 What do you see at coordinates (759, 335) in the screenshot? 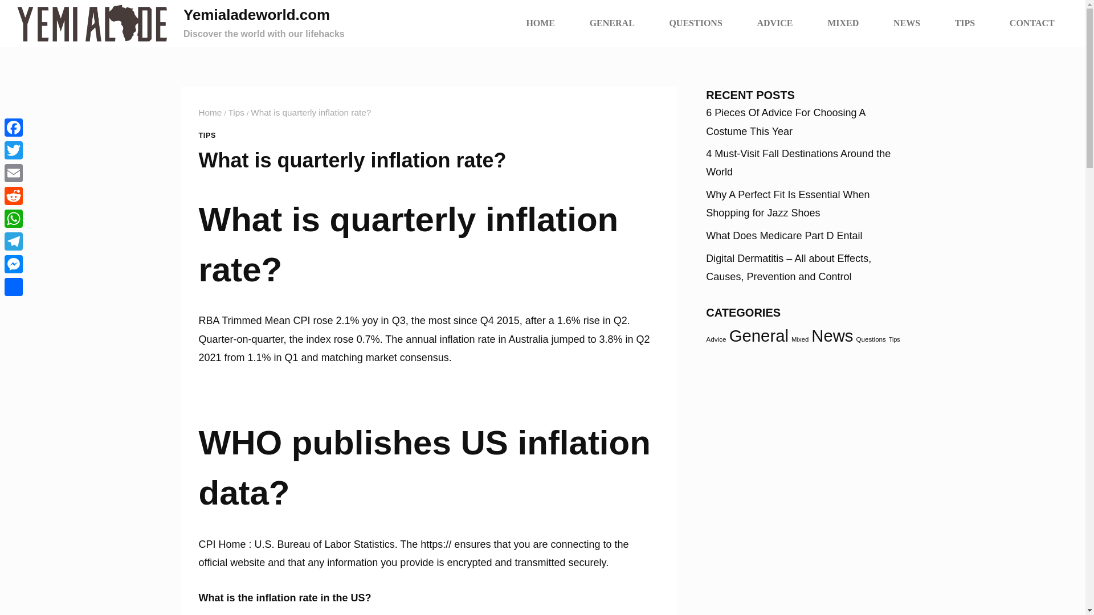
I see `General` at bounding box center [759, 335].